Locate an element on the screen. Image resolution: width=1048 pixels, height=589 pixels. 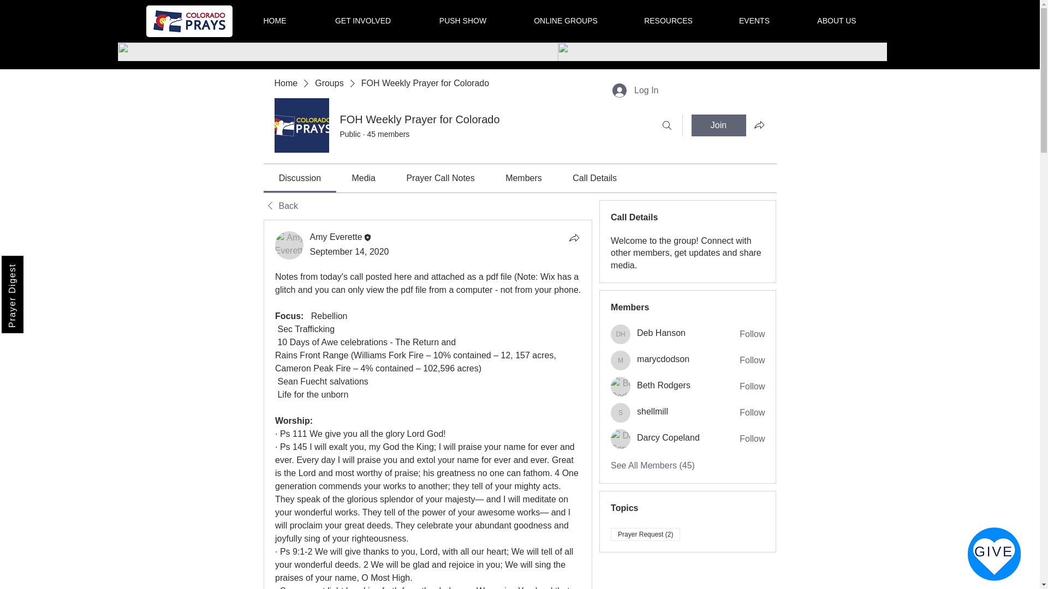
Join is located at coordinates (718, 125).